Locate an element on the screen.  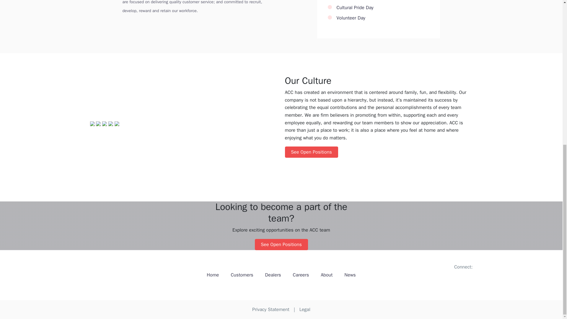
See Open Positions is located at coordinates (311, 152).